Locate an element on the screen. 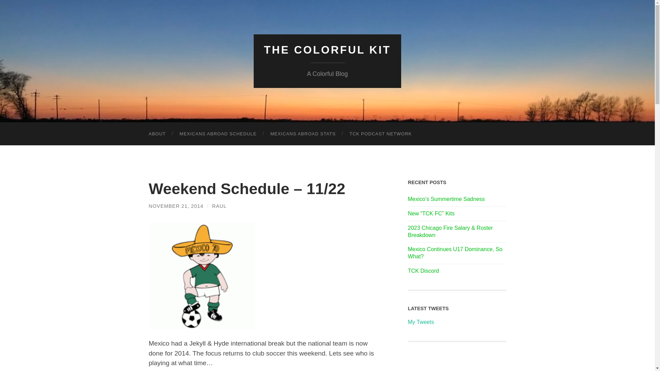  Posts by Raul is located at coordinates (219, 206).